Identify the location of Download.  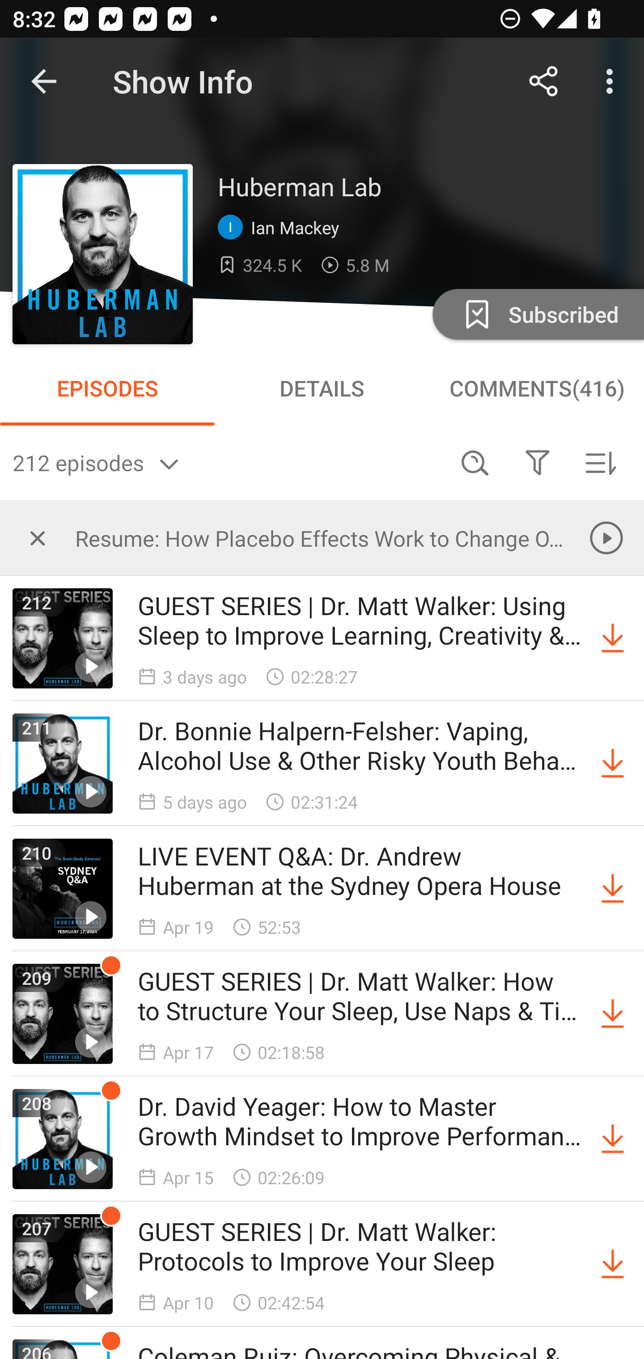
(613, 638).